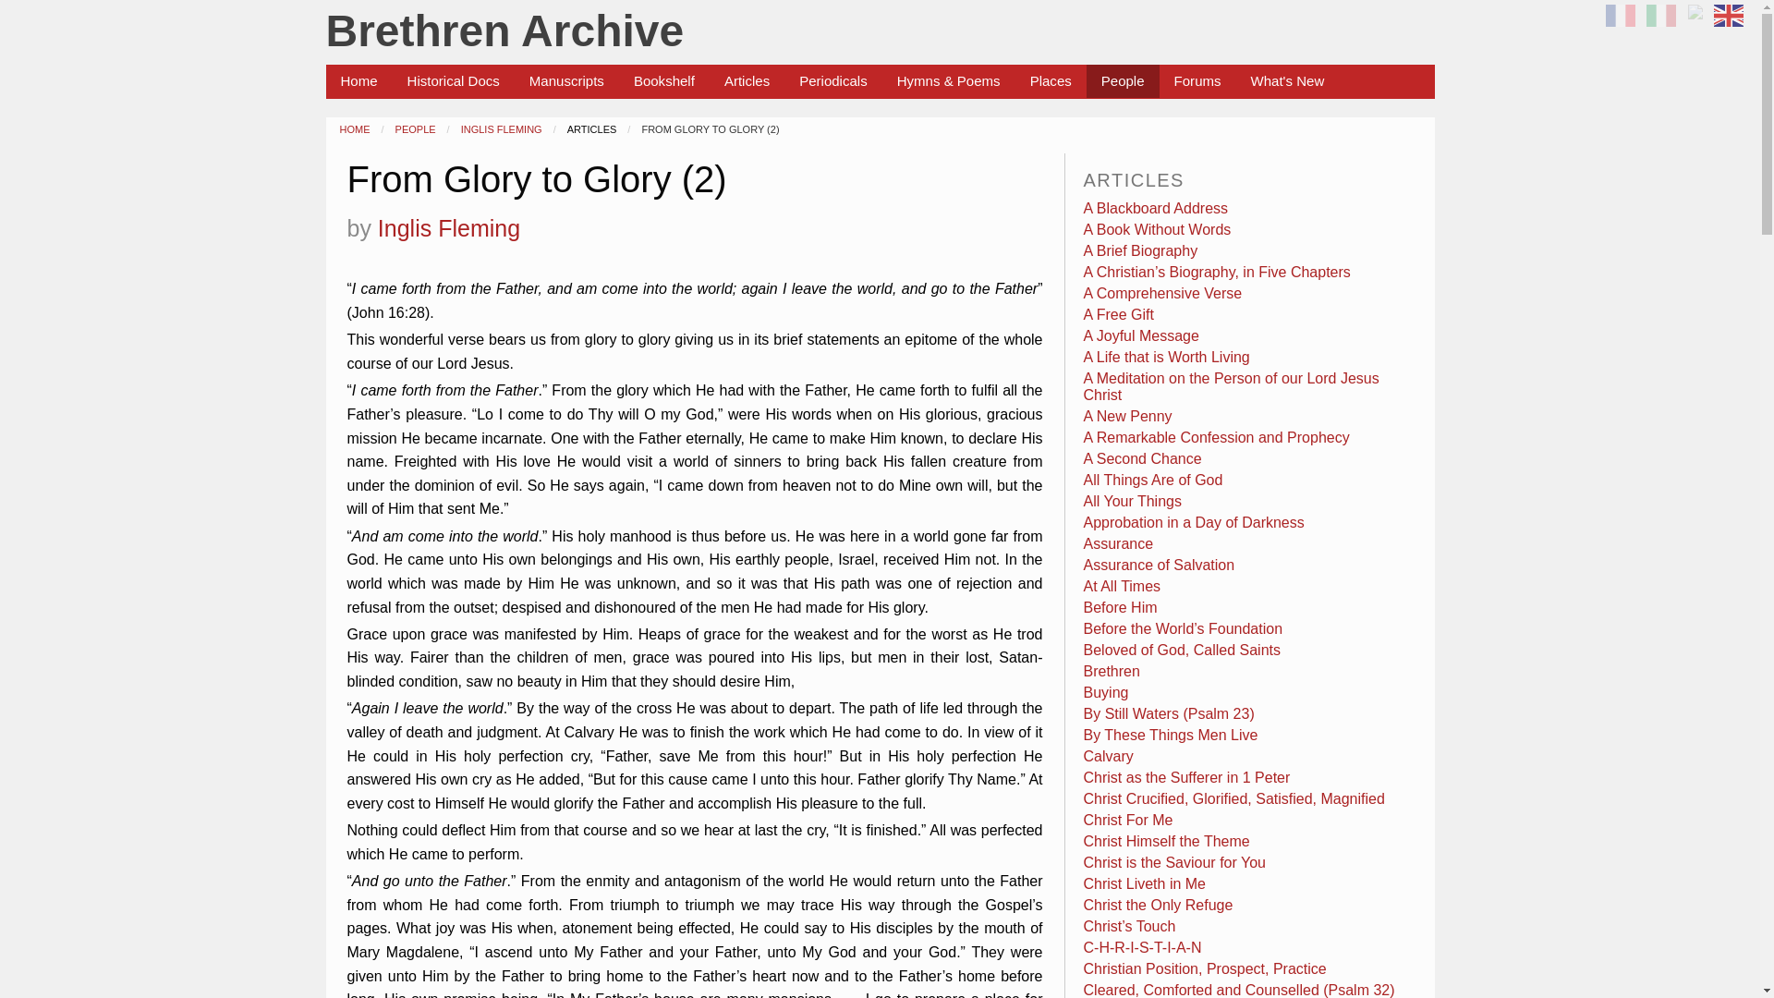  Describe the element at coordinates (566, 81) in the screenshot. I see `Manuscripts` at that location.